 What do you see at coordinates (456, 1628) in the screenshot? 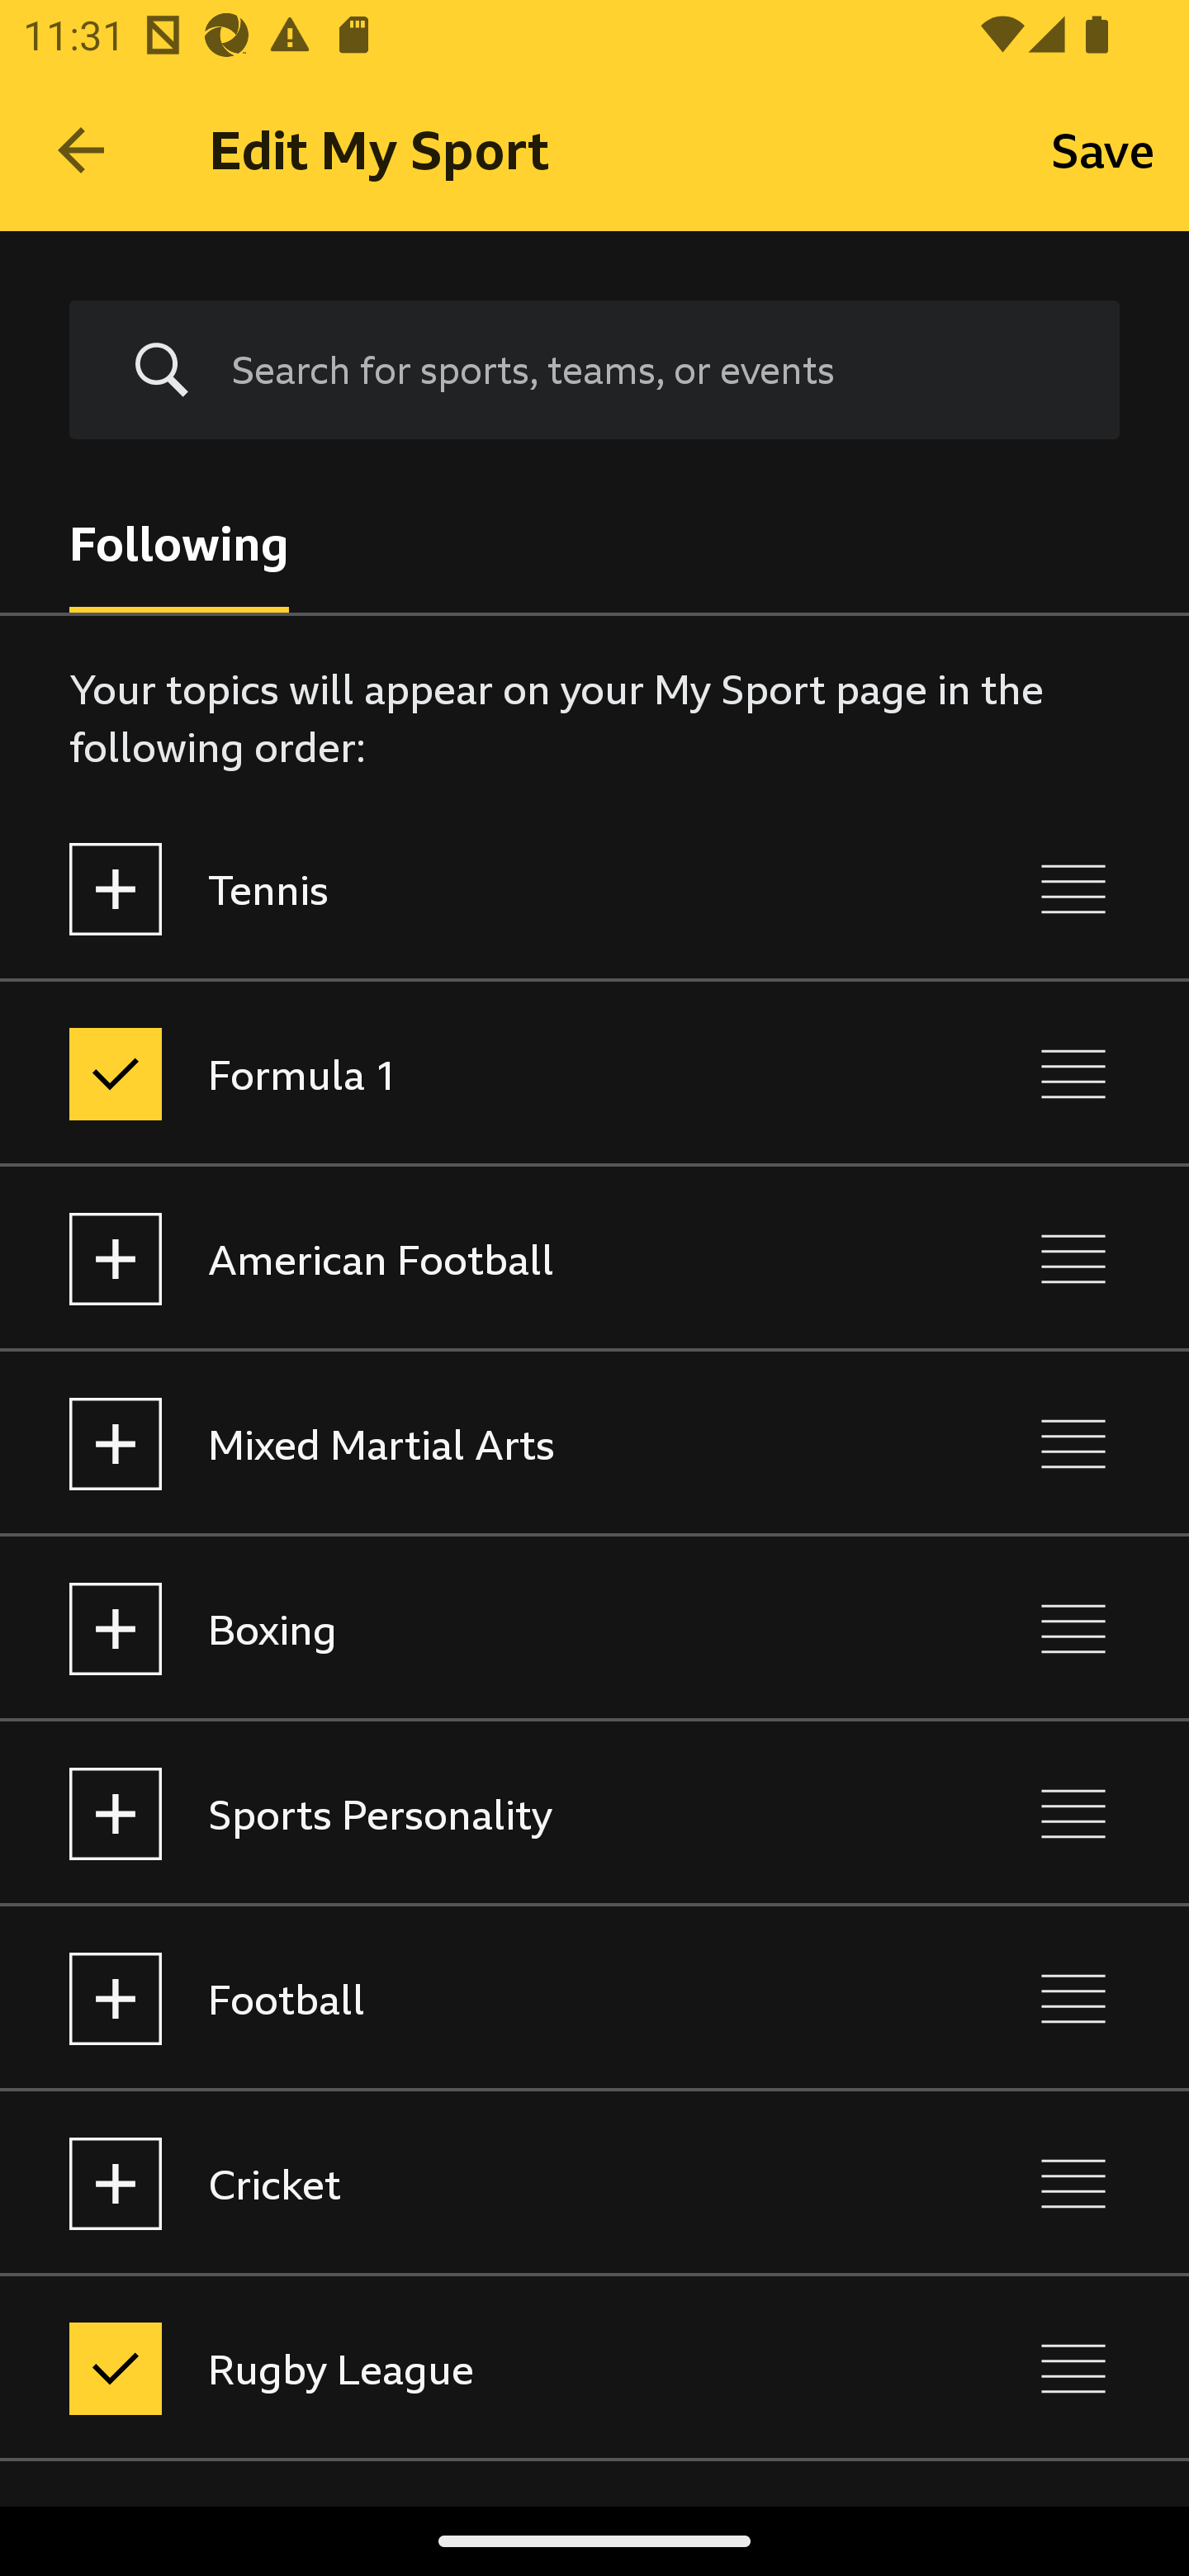
I see `Boxing` at bounding box center [456, 1628].